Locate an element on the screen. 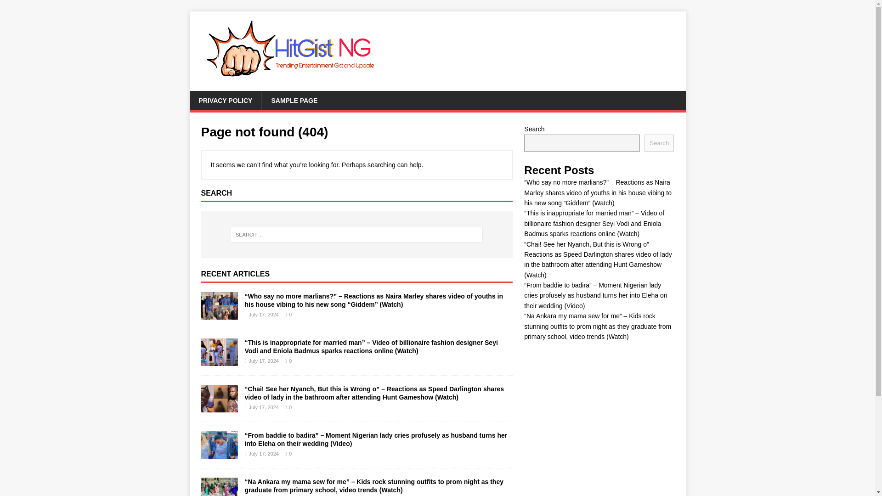  SAMPLE PAGE is located at coordinates (294, 100).